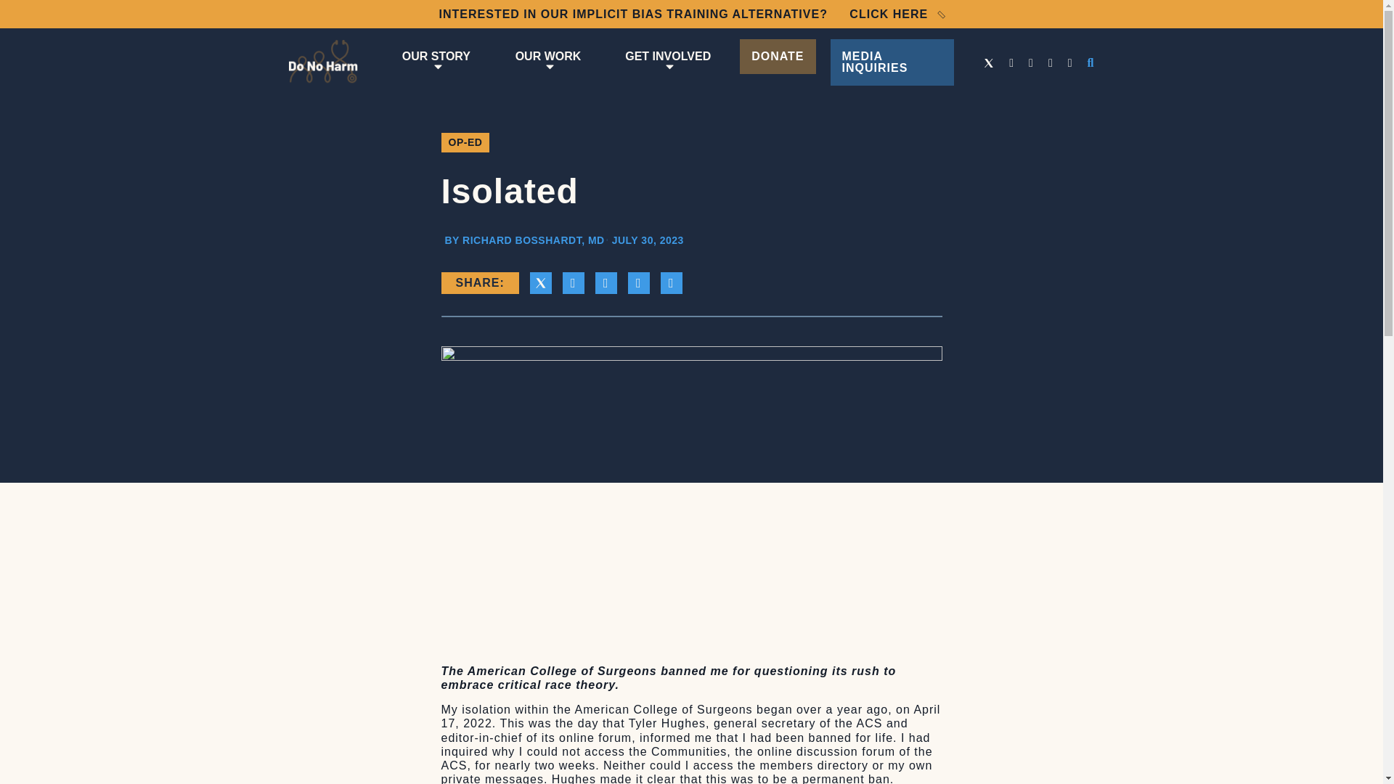 The height and width of the screenshot is (784, 1394). I want to click on OUR STORY, so click(436, 62).